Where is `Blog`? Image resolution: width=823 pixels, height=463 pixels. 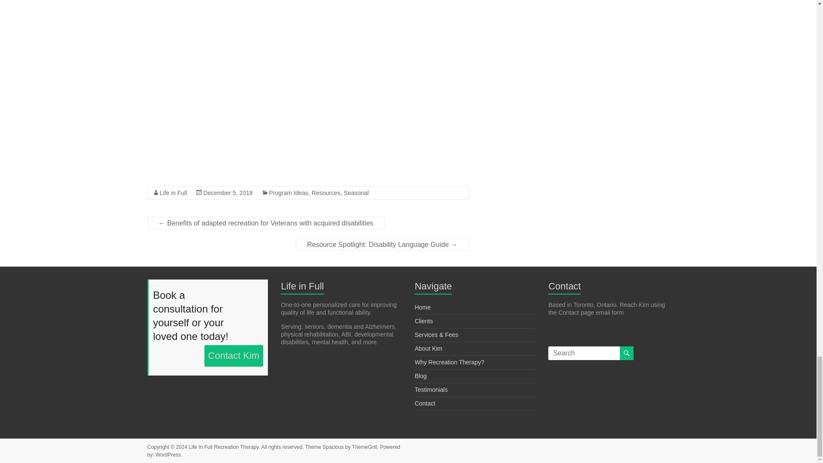 Blog is located at coordinates (420, 376).